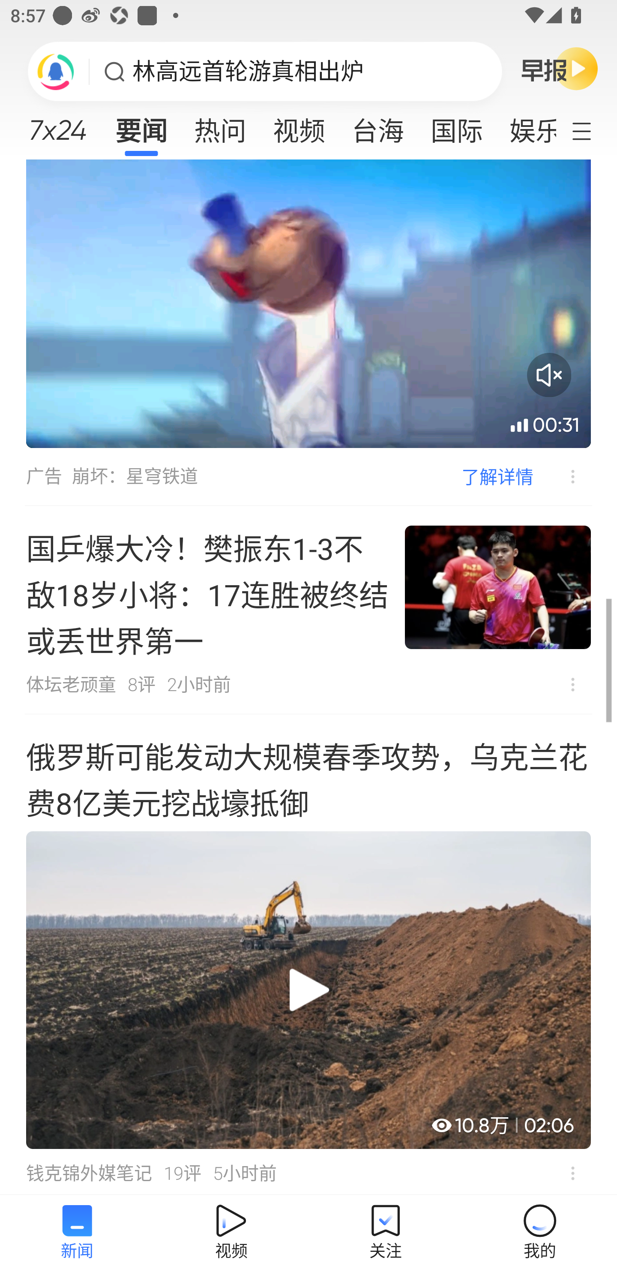  I want to click on  不感兴趣, so click(572, 1173).